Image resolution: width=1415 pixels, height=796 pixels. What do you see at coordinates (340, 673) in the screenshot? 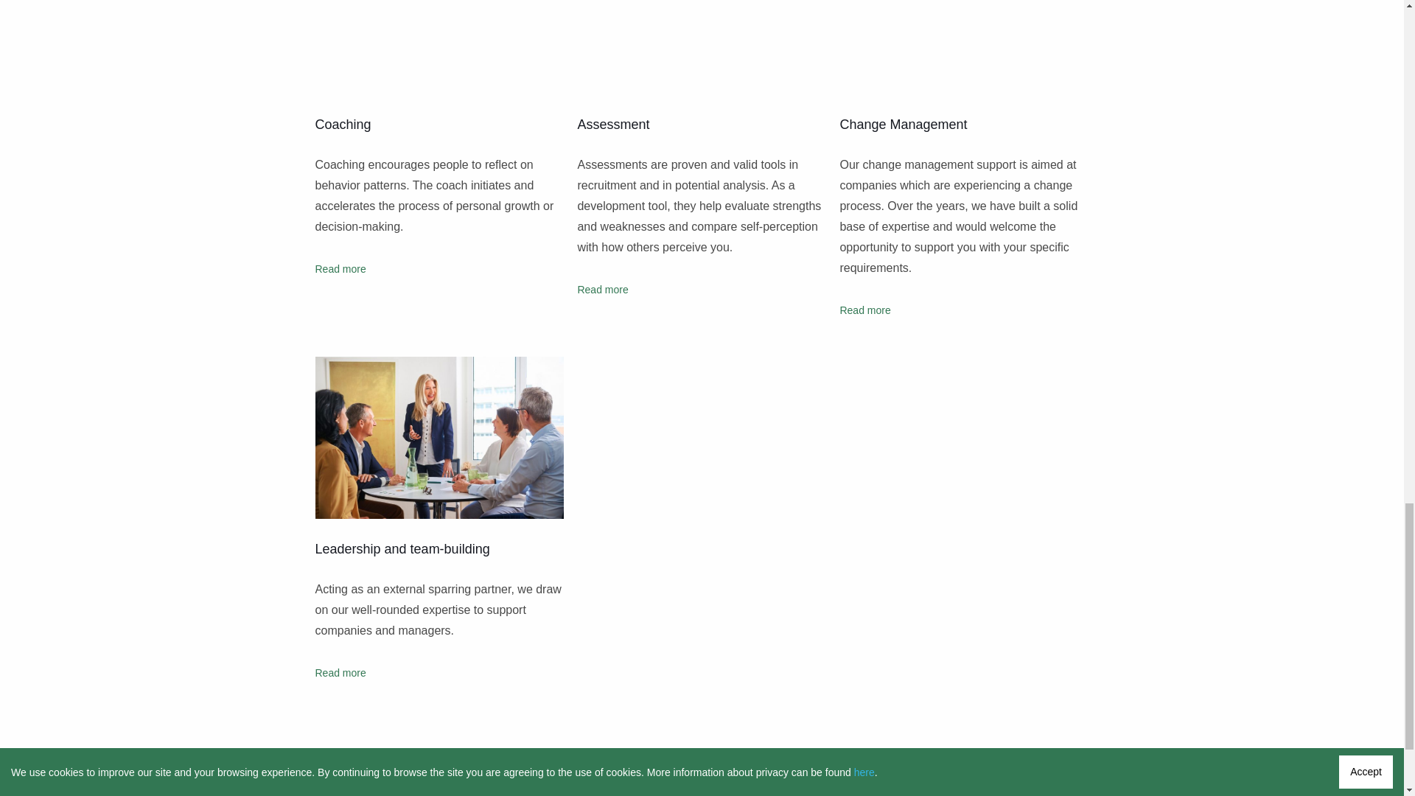
I see `Read more` at bounding box center [340, 673].